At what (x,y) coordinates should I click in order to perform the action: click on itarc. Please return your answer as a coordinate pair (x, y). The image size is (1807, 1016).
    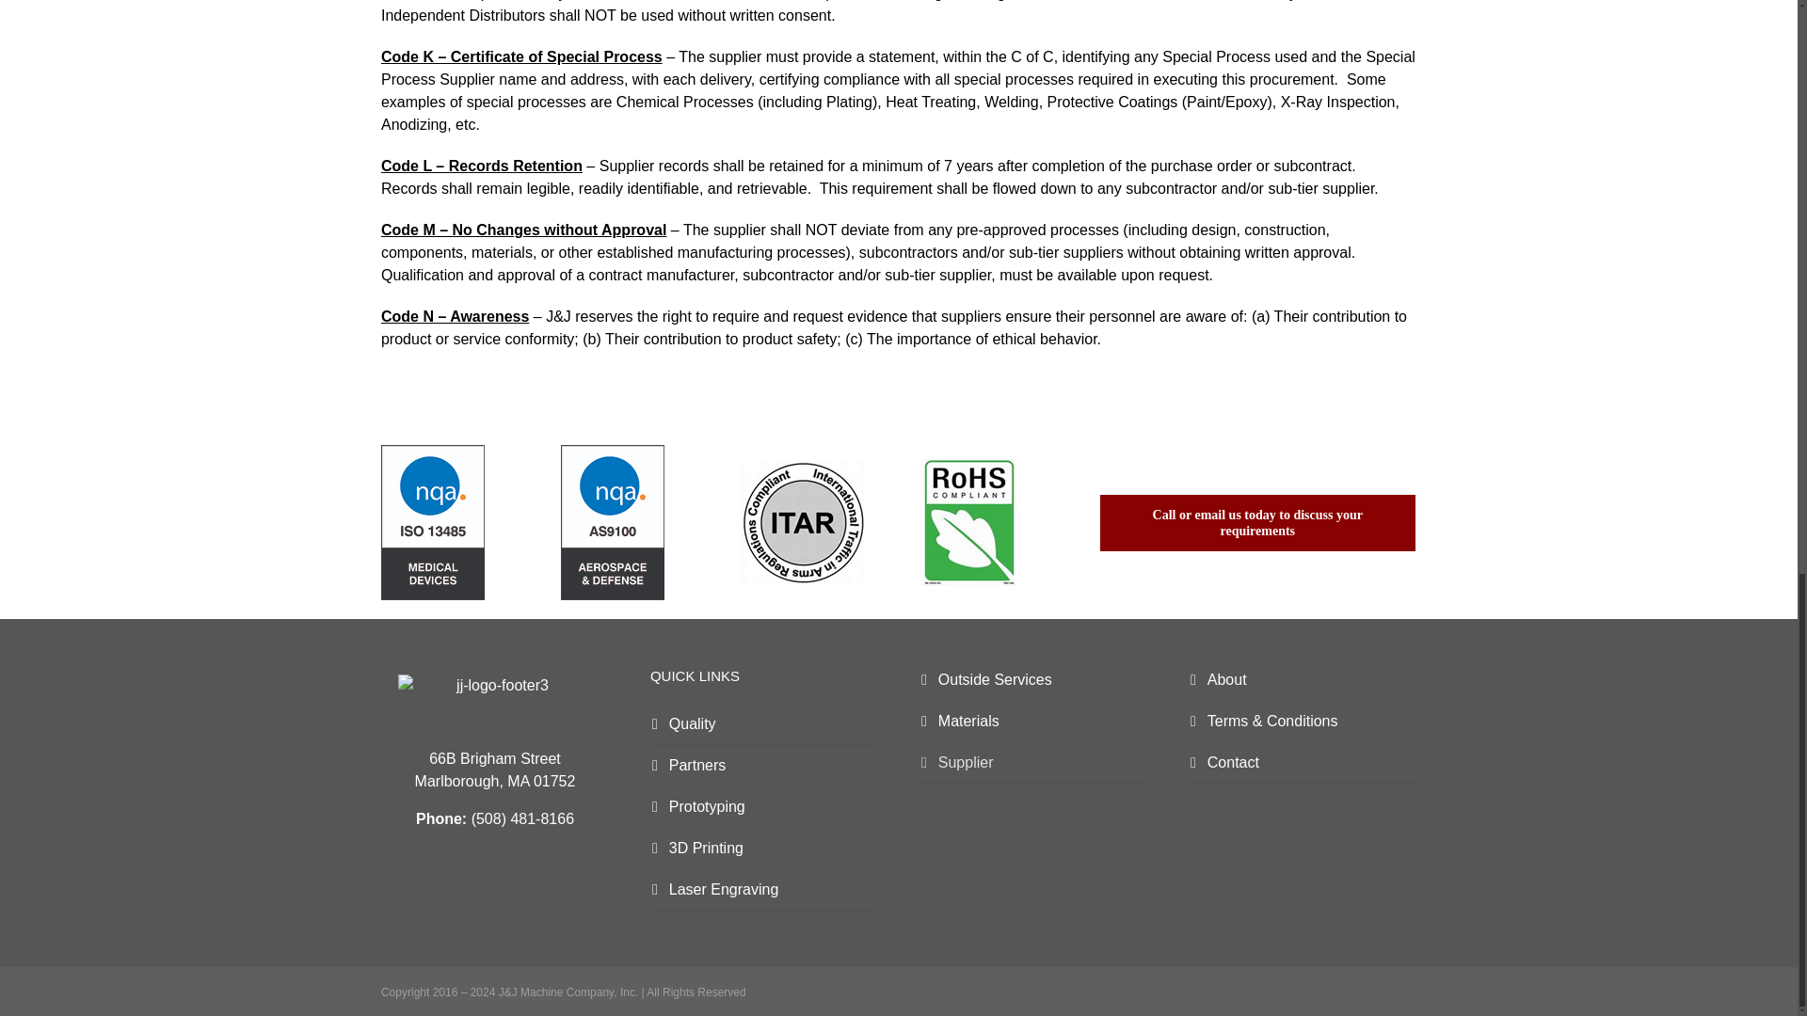
    Looking at the image, I should click on (803, 523).